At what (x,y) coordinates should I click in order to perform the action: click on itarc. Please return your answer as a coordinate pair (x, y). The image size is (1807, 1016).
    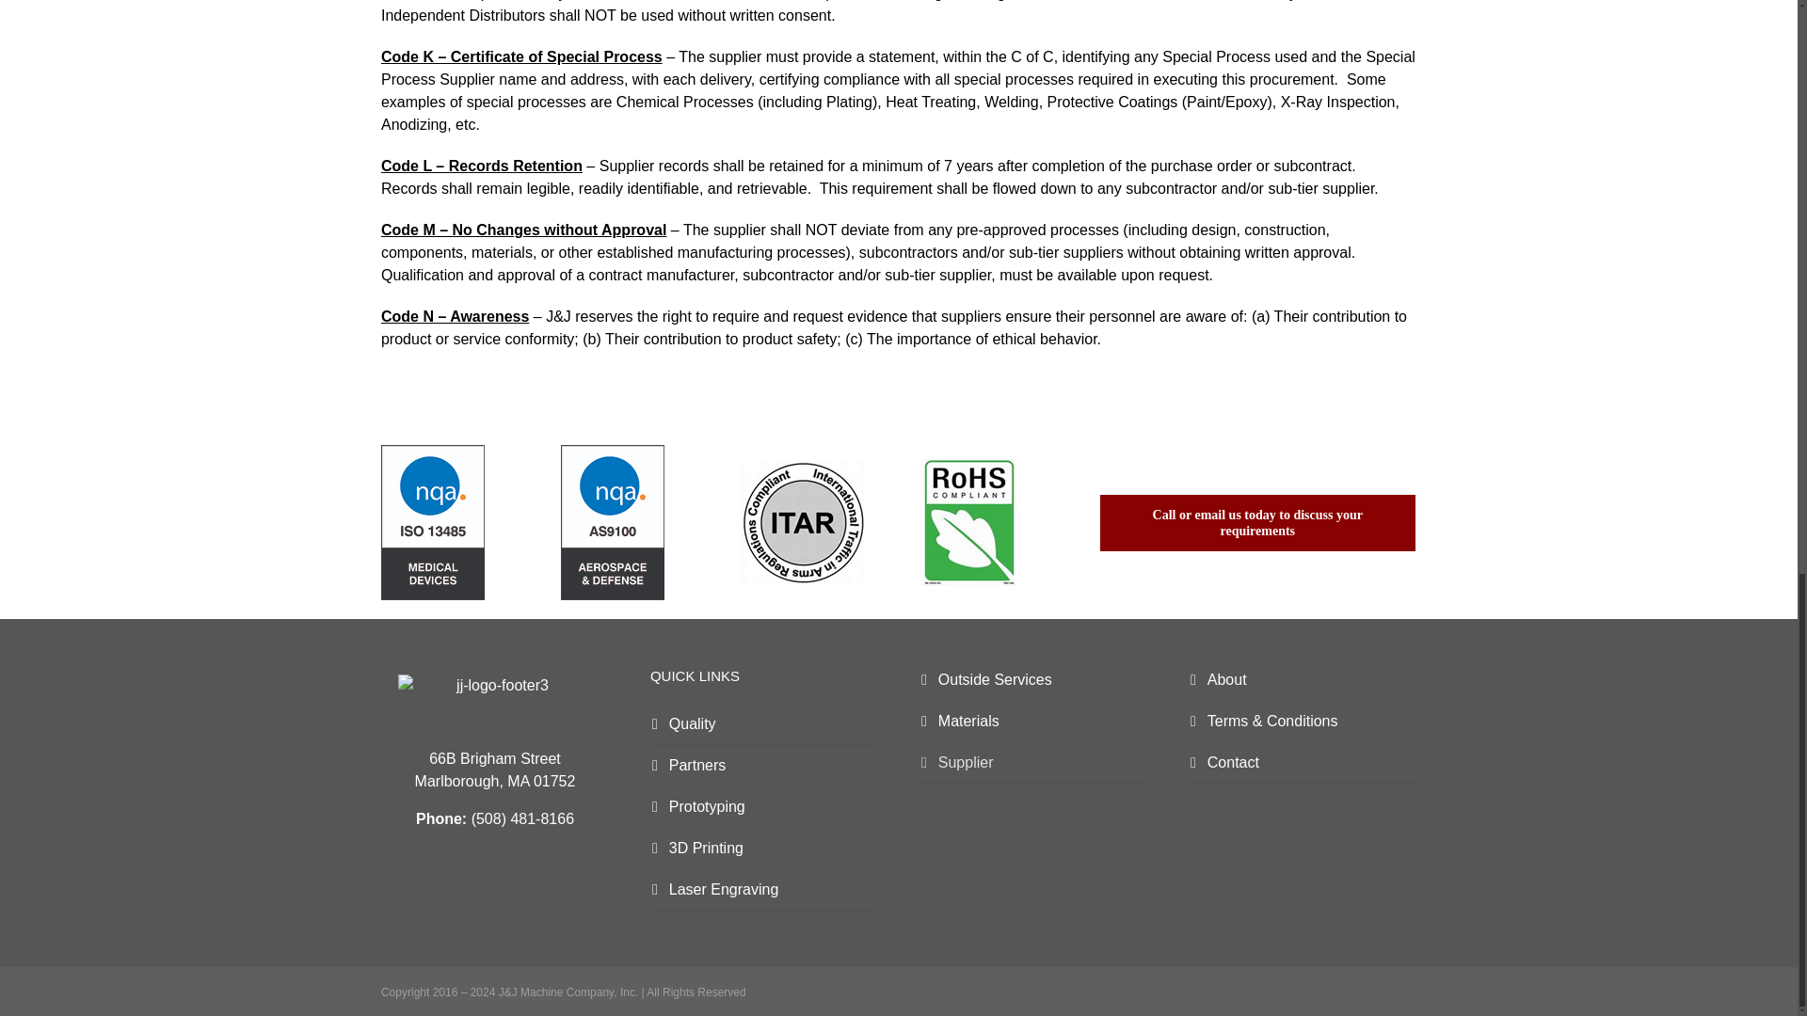
    Looking at the image, I should click on (803, 523).